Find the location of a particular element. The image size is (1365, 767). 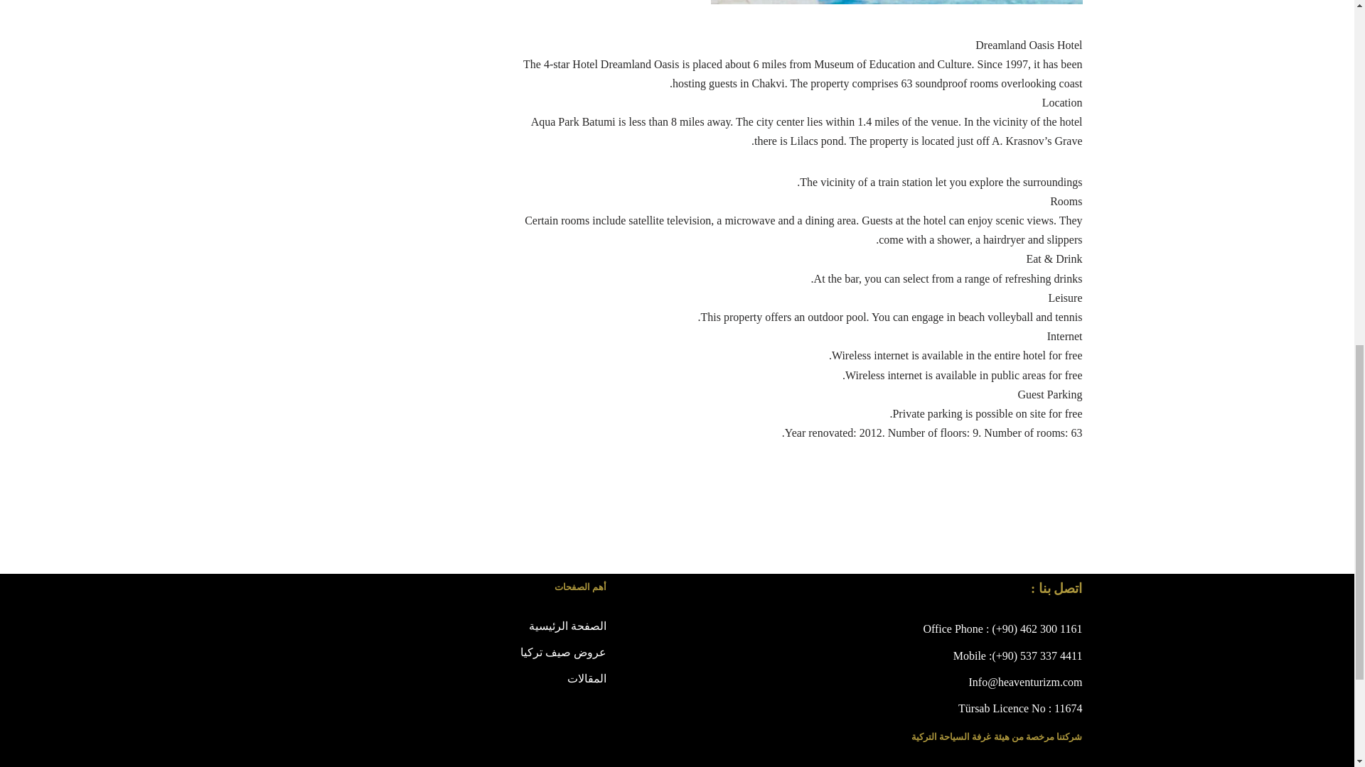

Hotel-Dreamland-Oasis-photos-Exterior-Hotel-Dreamland-Oasis is located at coordinates (896, 2).